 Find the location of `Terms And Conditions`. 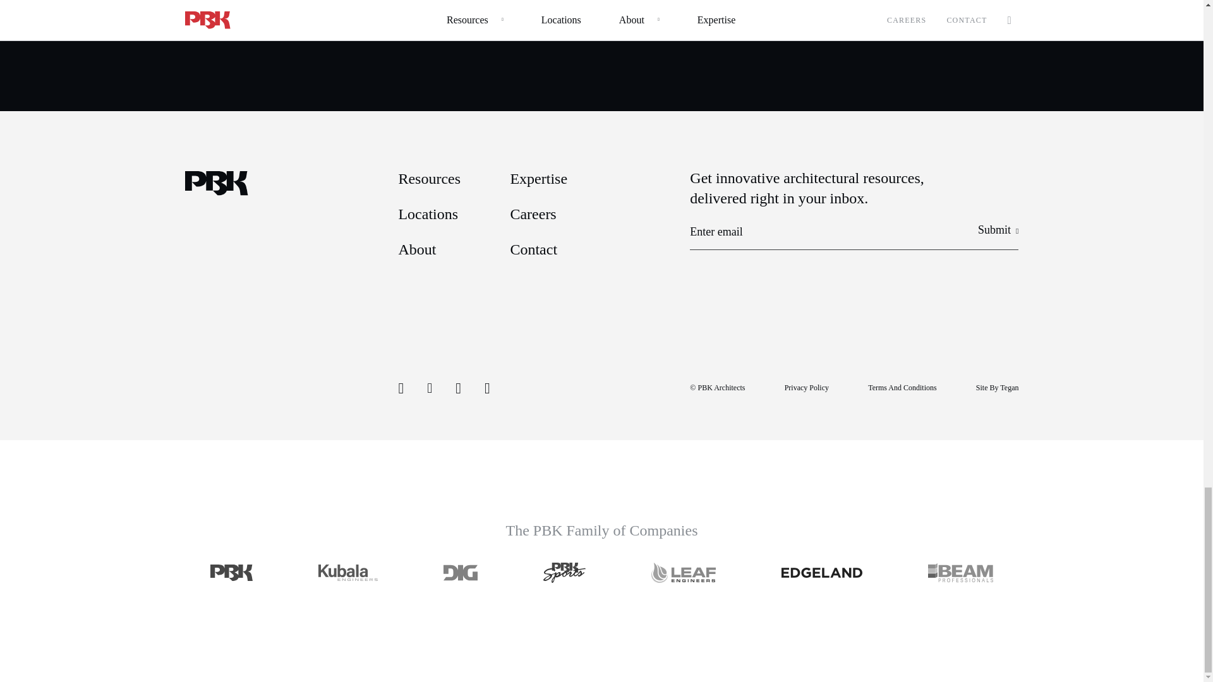

Terms And Conditions is located at coordinates (902, 388).